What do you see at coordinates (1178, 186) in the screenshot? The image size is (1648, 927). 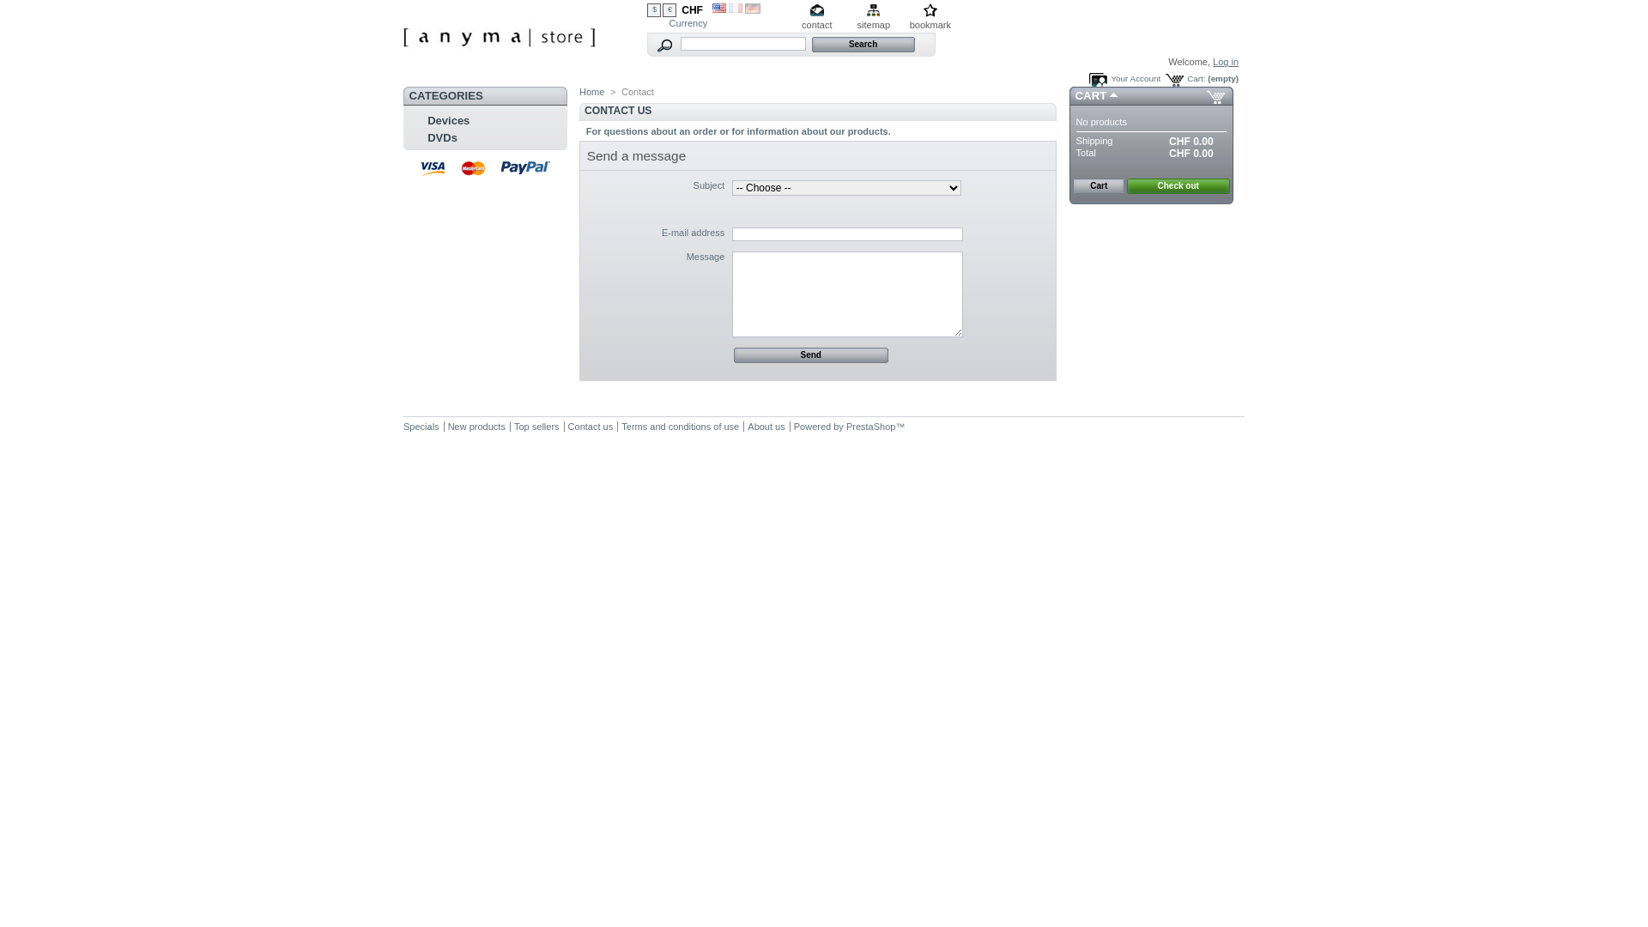 I see `Check out` at bounding box center [1178, 186].